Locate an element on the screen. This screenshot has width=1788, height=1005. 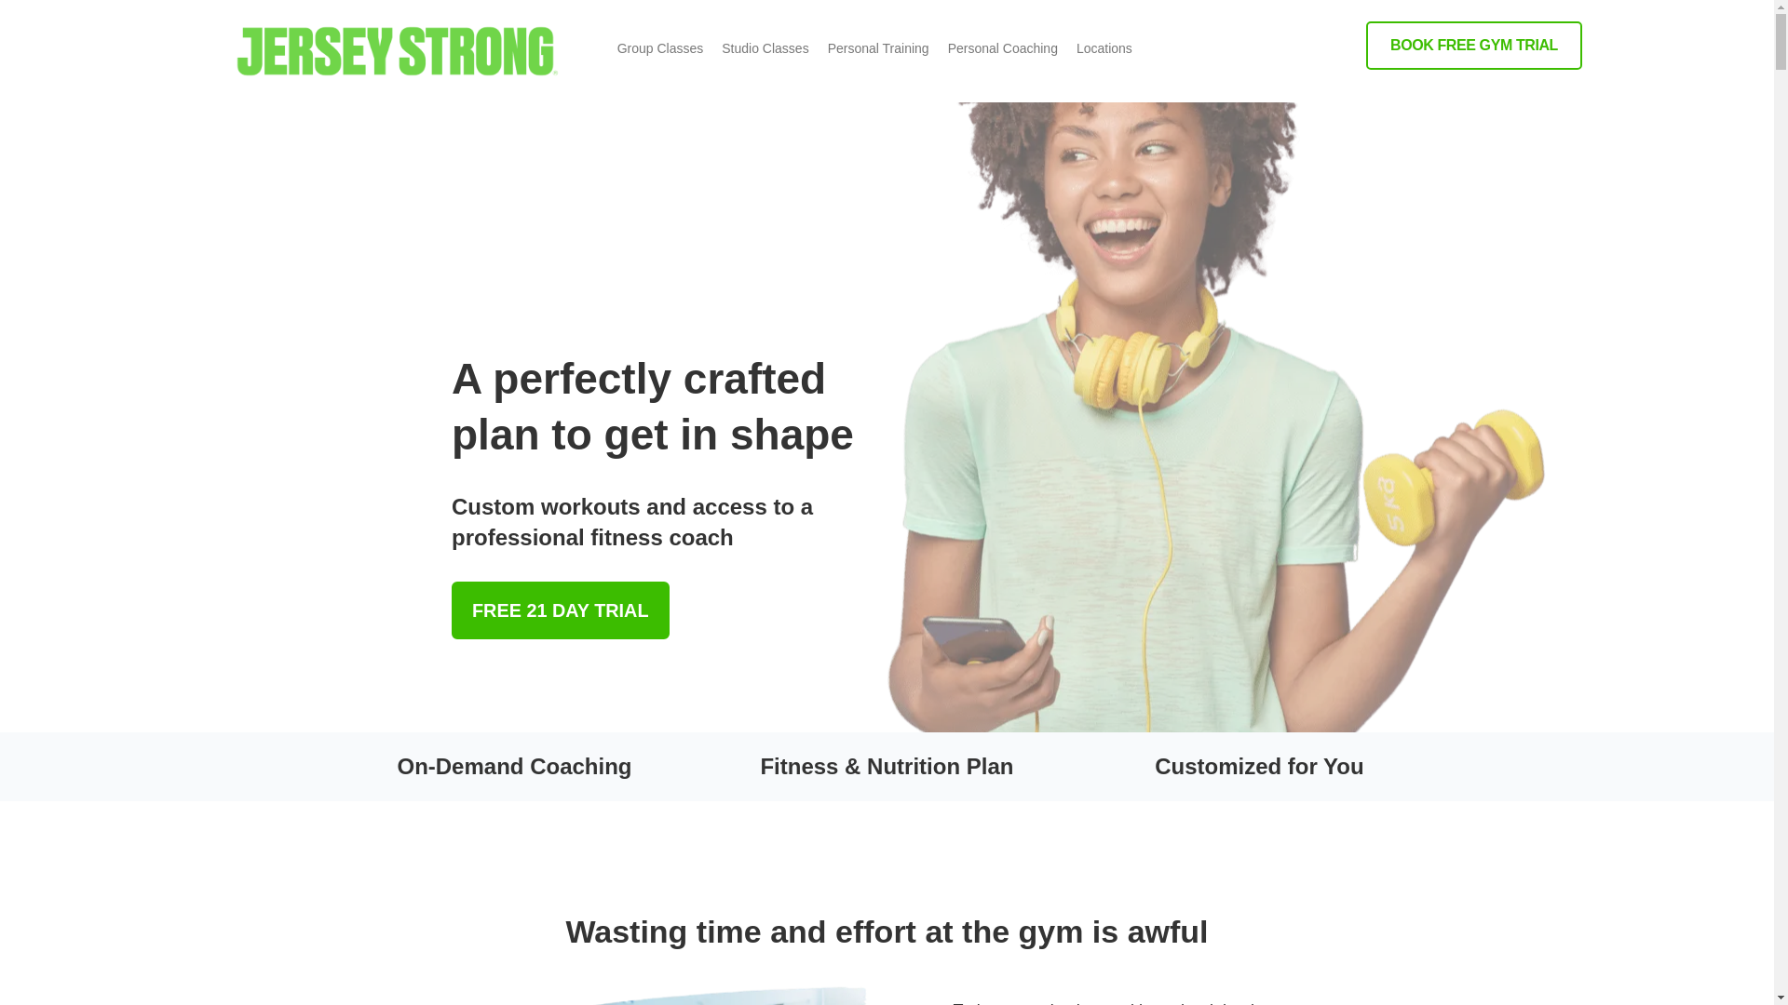
FREE 21 DAY TRIAL is located at coordinates (561, 610).